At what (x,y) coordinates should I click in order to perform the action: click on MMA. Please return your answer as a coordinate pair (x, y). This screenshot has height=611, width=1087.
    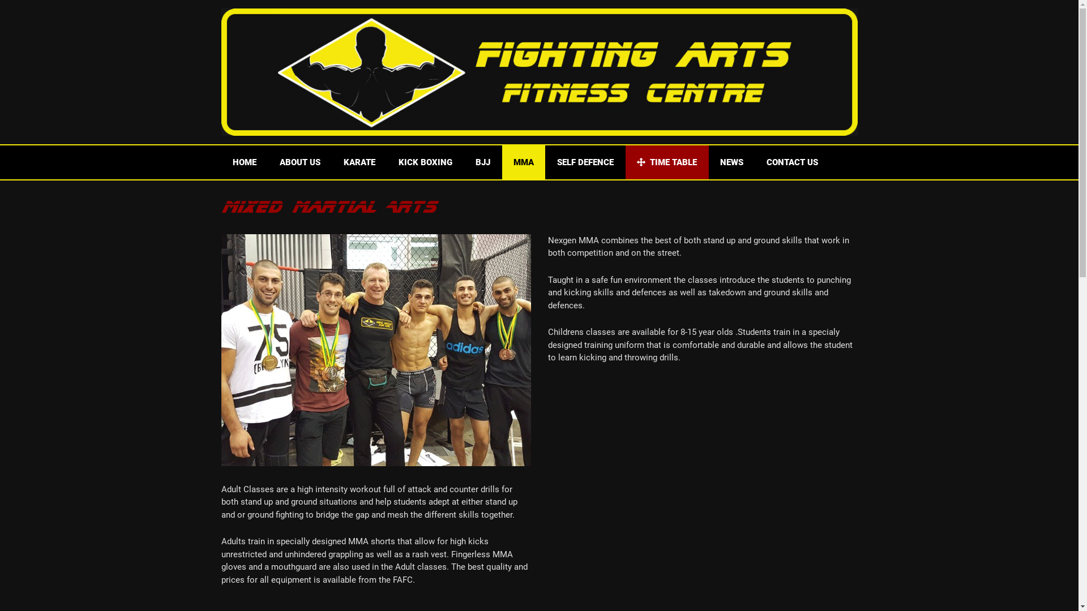
    Looking at the image, I should click on (523, 162).